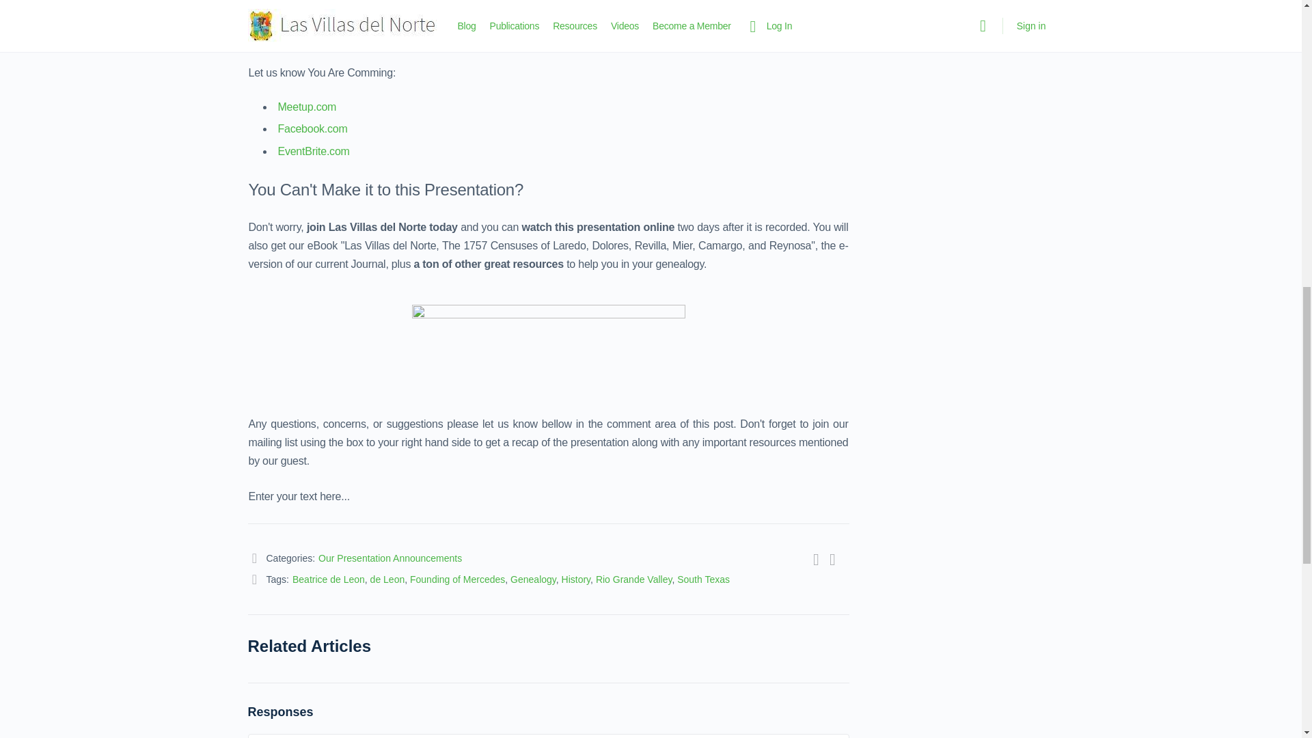 The height and width of the screenshot is (738, 1312). I want to click on Our Presentation Announcements, so click(389, 558).